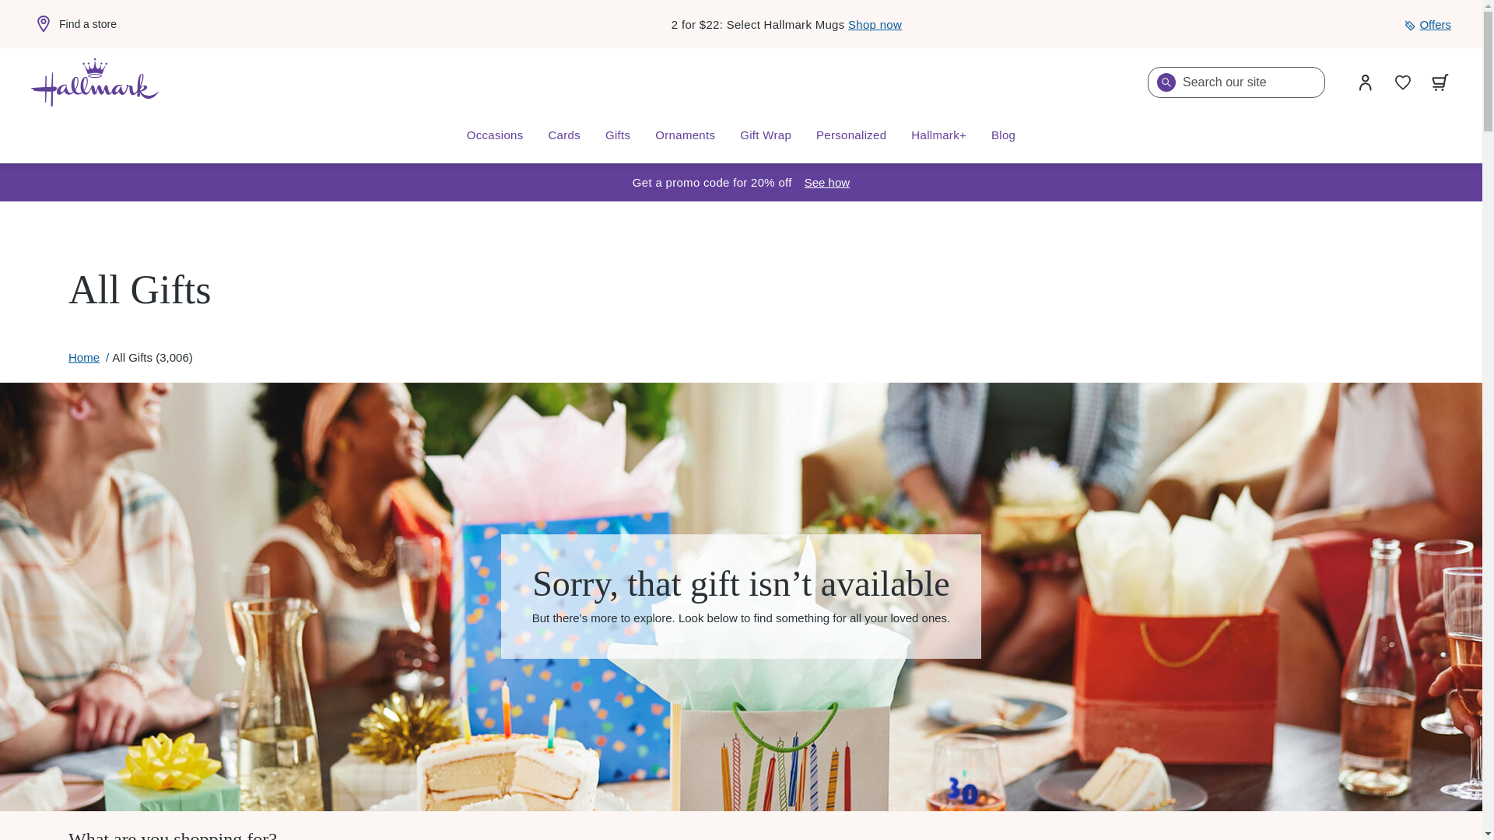 This screenshot has height=840, width=1494. I want to click on Offers, so click(1427, 25).